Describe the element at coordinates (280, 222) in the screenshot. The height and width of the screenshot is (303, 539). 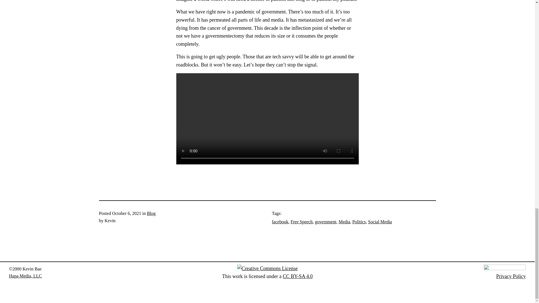
I see `facebook` at that location.